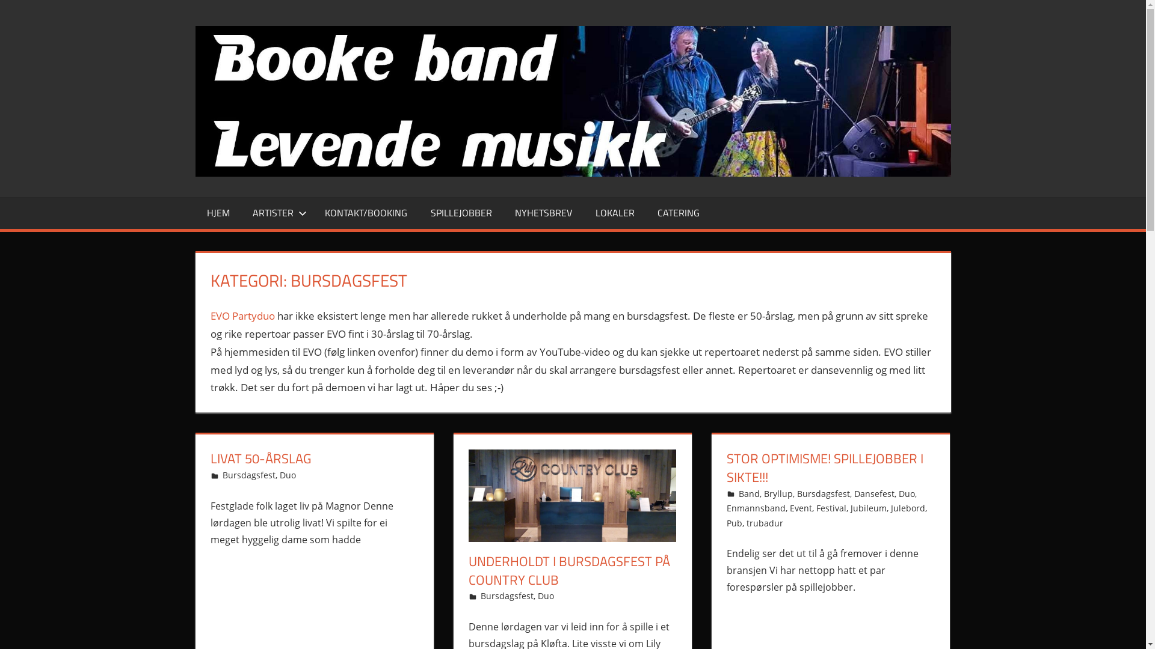 The height and width of the screenshot is (649, 1155). I want to click on CATERING, so click(679, 213).